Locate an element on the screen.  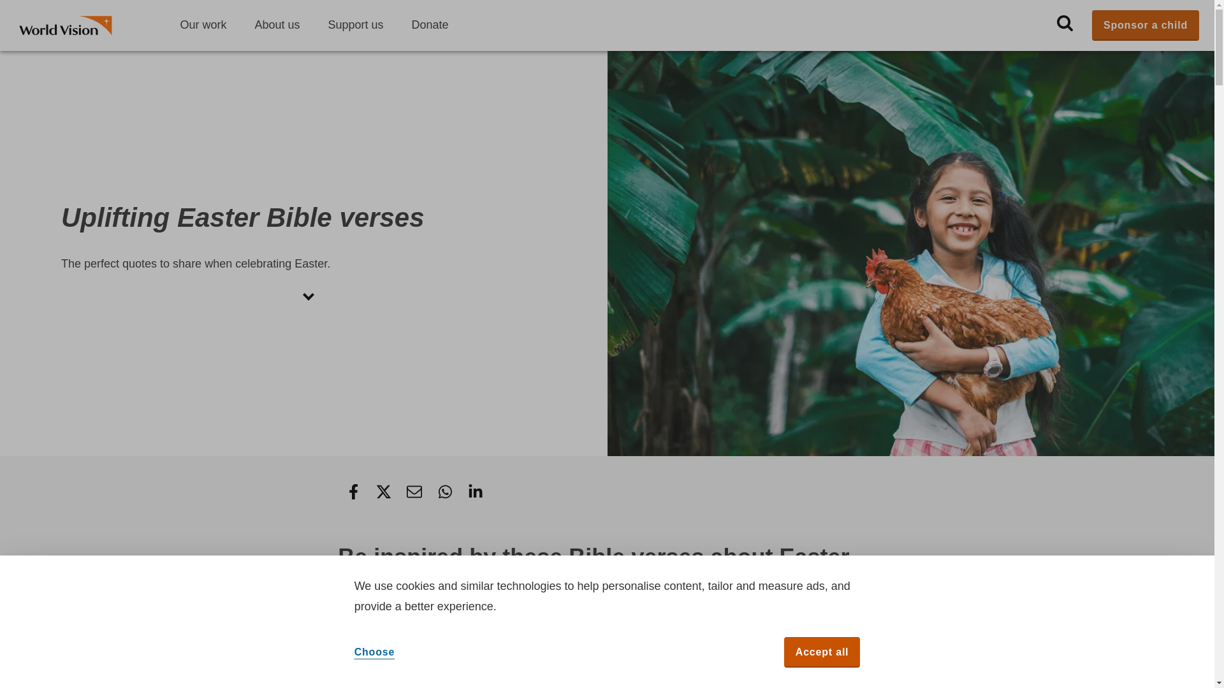
Our work is located at coordinates (203, 25).